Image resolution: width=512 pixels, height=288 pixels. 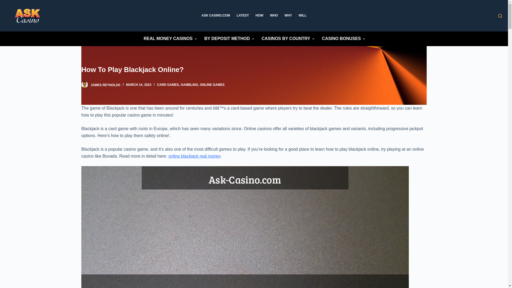 I want to click on Posts by James Reynolds, so click(x=105, y=85).